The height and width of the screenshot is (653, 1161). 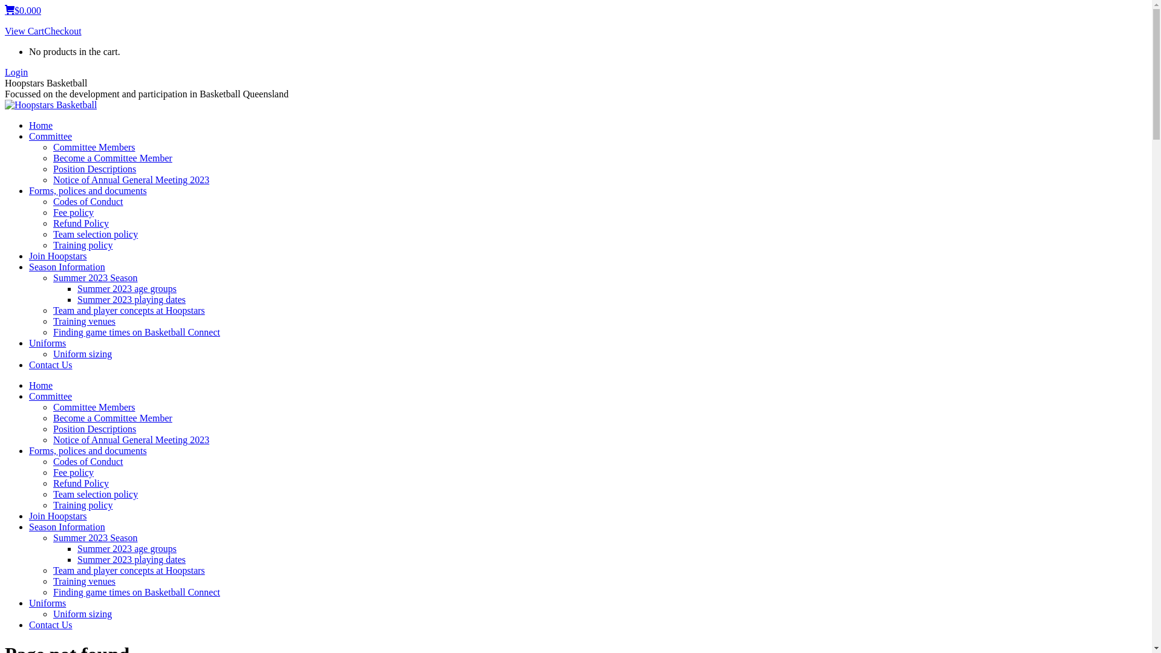 I want to click on Summer 2023 age groups, so click(x=127, y=549).